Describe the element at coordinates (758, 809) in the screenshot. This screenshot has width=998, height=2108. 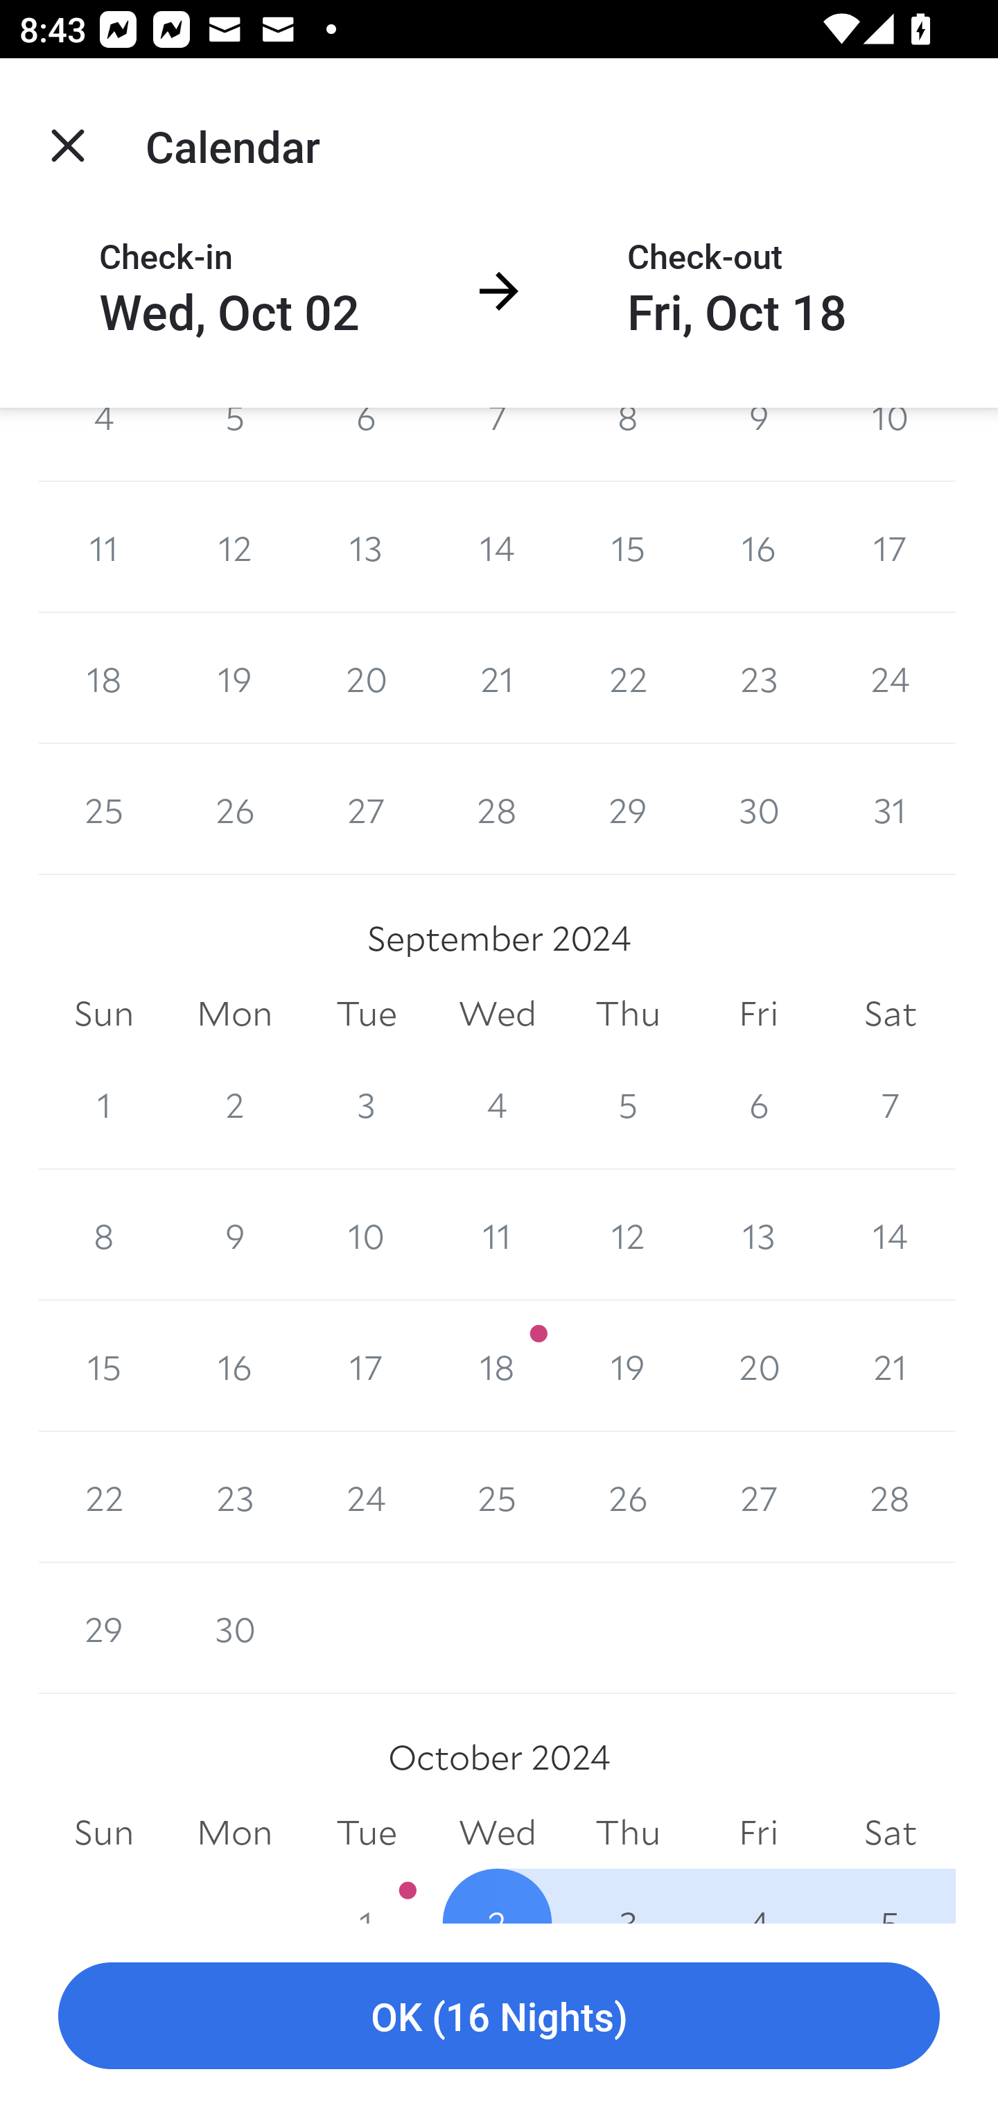
I see `30 30 August 2024` at that location.